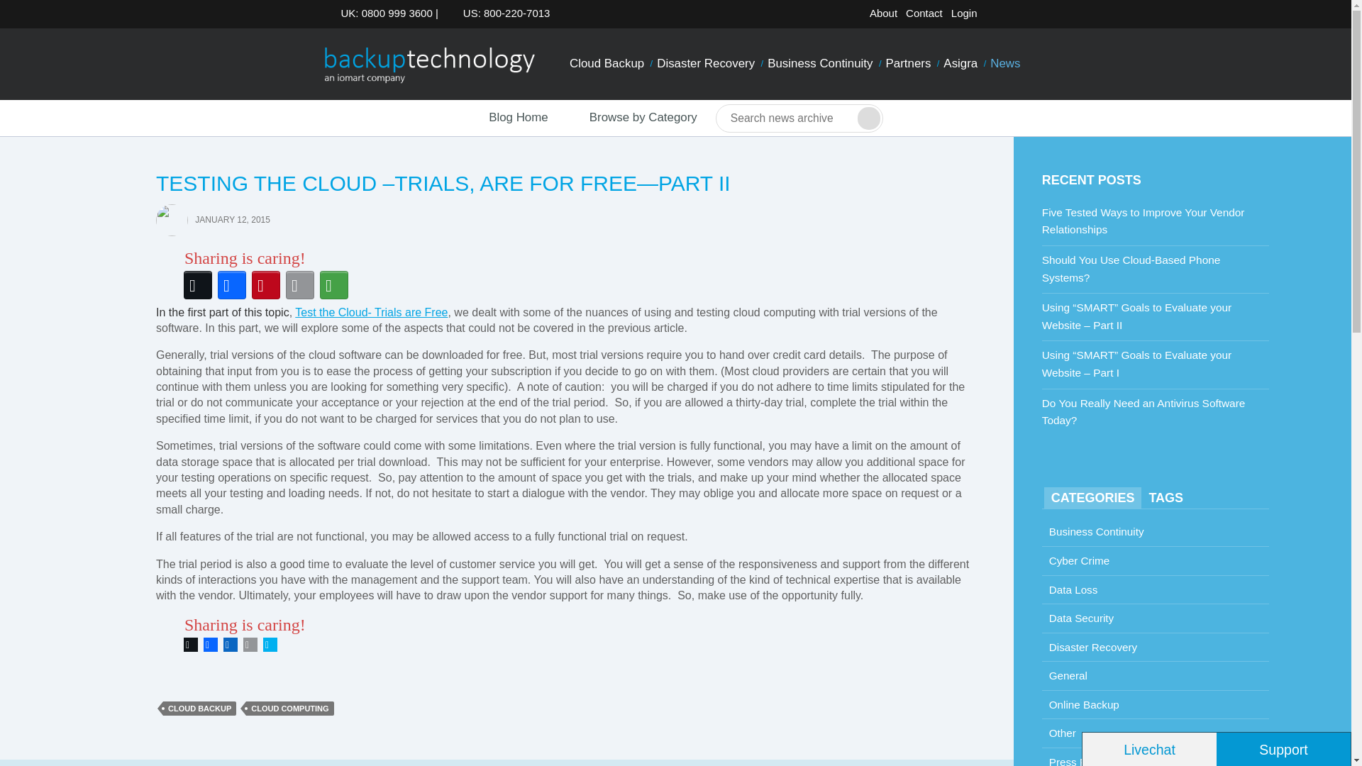 The image size is (1362, 766). I want to click on Facebook, so click(210, 645).